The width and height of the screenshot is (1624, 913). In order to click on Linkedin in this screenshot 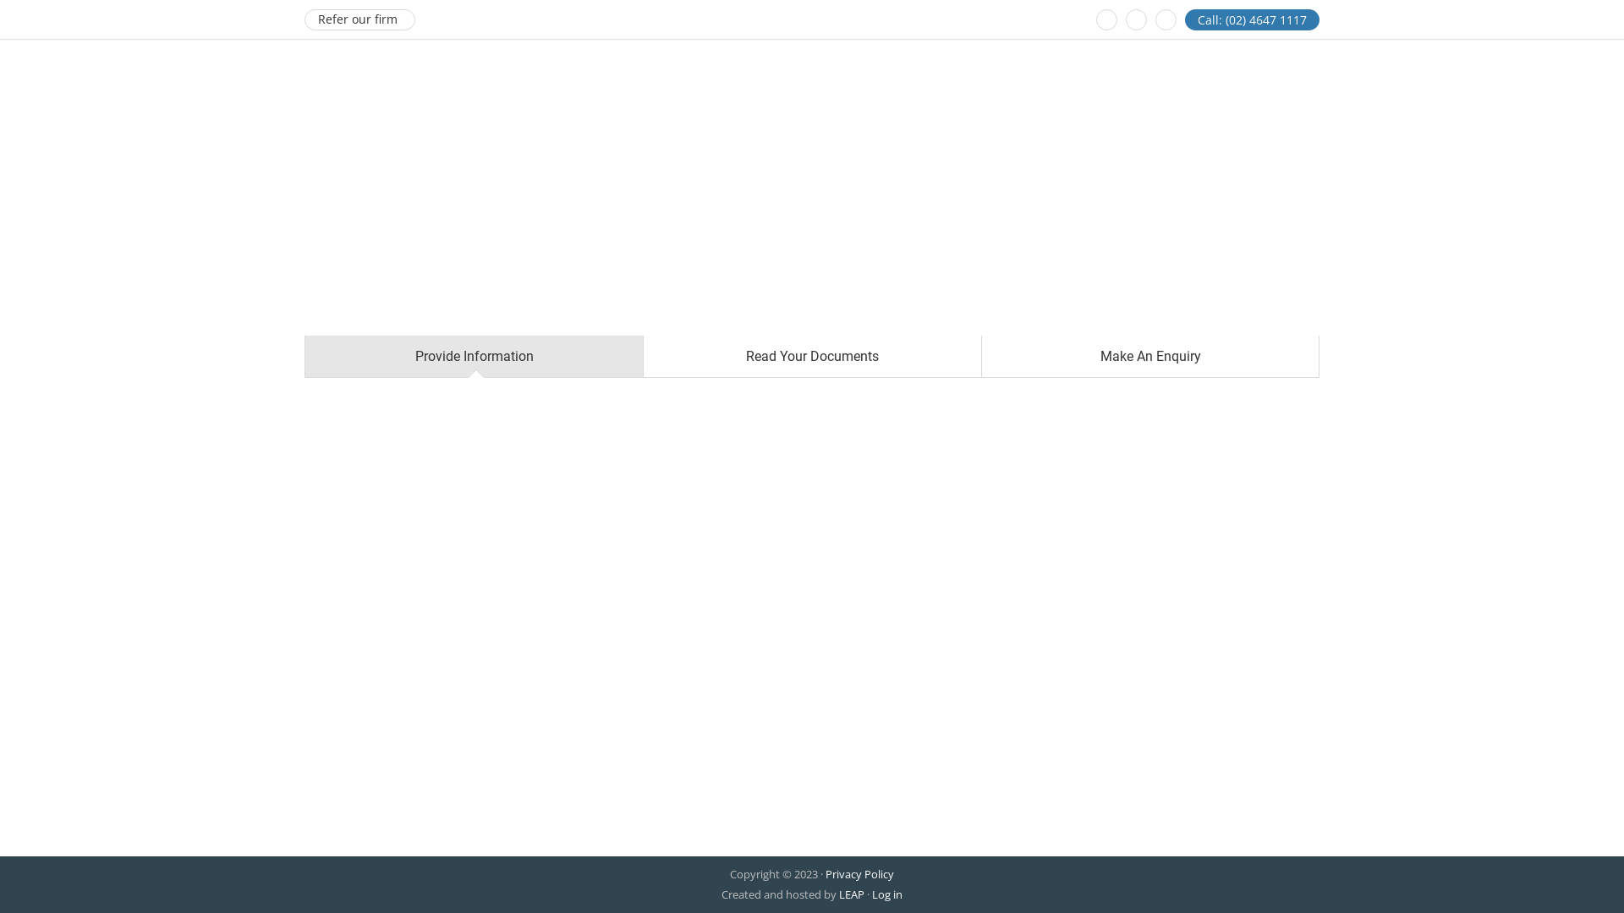, I will do `click(1137, 20)`.